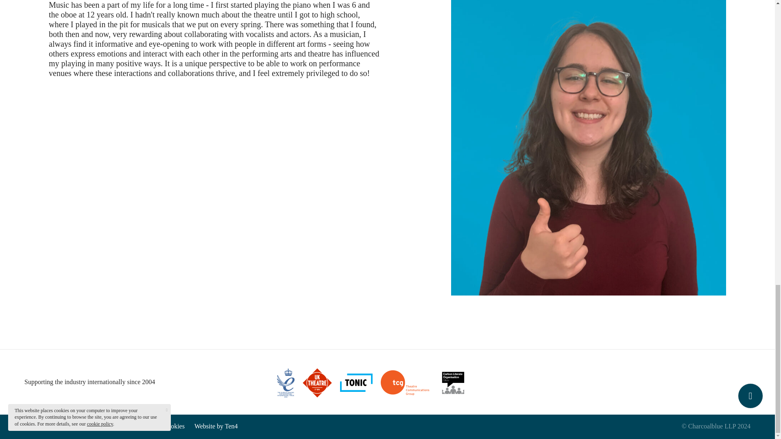 This screenshot has width=781, height=439. What do you see at coordinates (216, 426) in the screenshot?
I see `Website by Ten4` at bounding box center [216, 426].